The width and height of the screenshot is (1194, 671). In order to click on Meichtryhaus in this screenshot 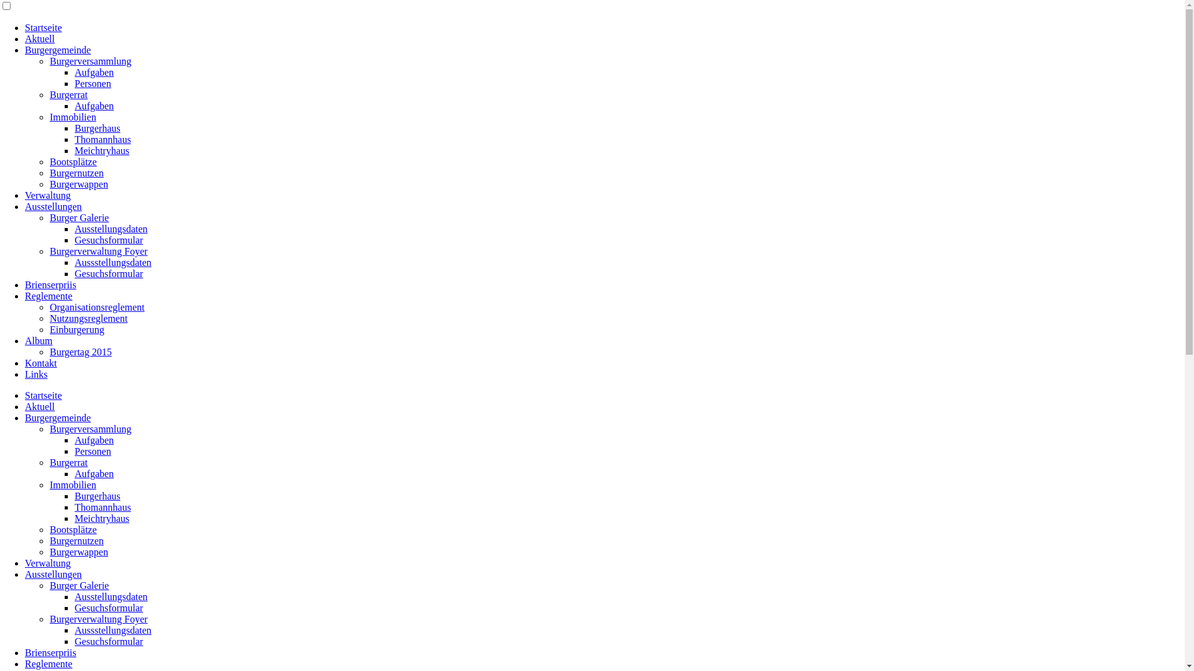, I will do `click(102, 150)`.